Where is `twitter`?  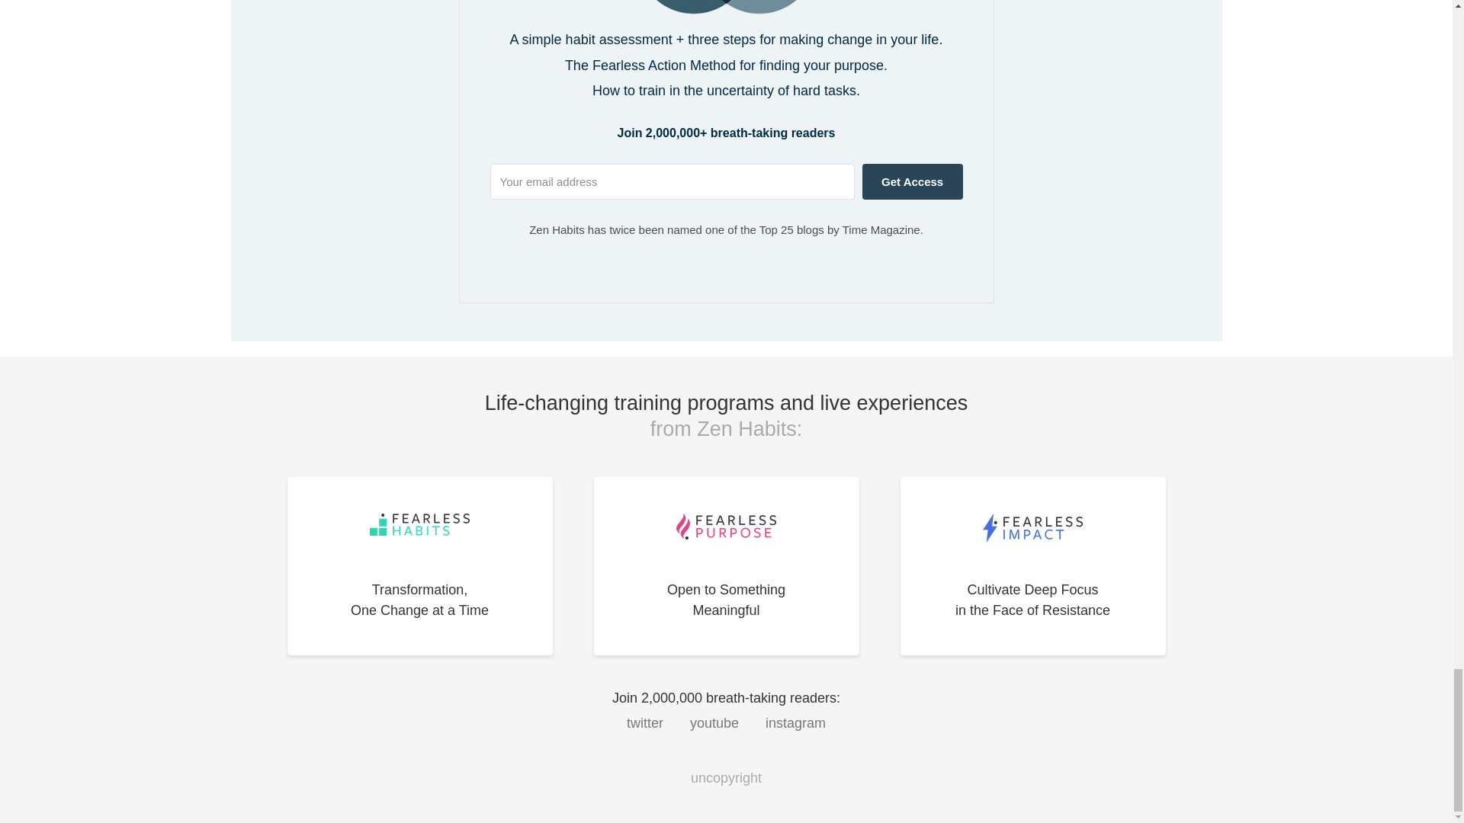 twitter is located at coordinates (795, 722).